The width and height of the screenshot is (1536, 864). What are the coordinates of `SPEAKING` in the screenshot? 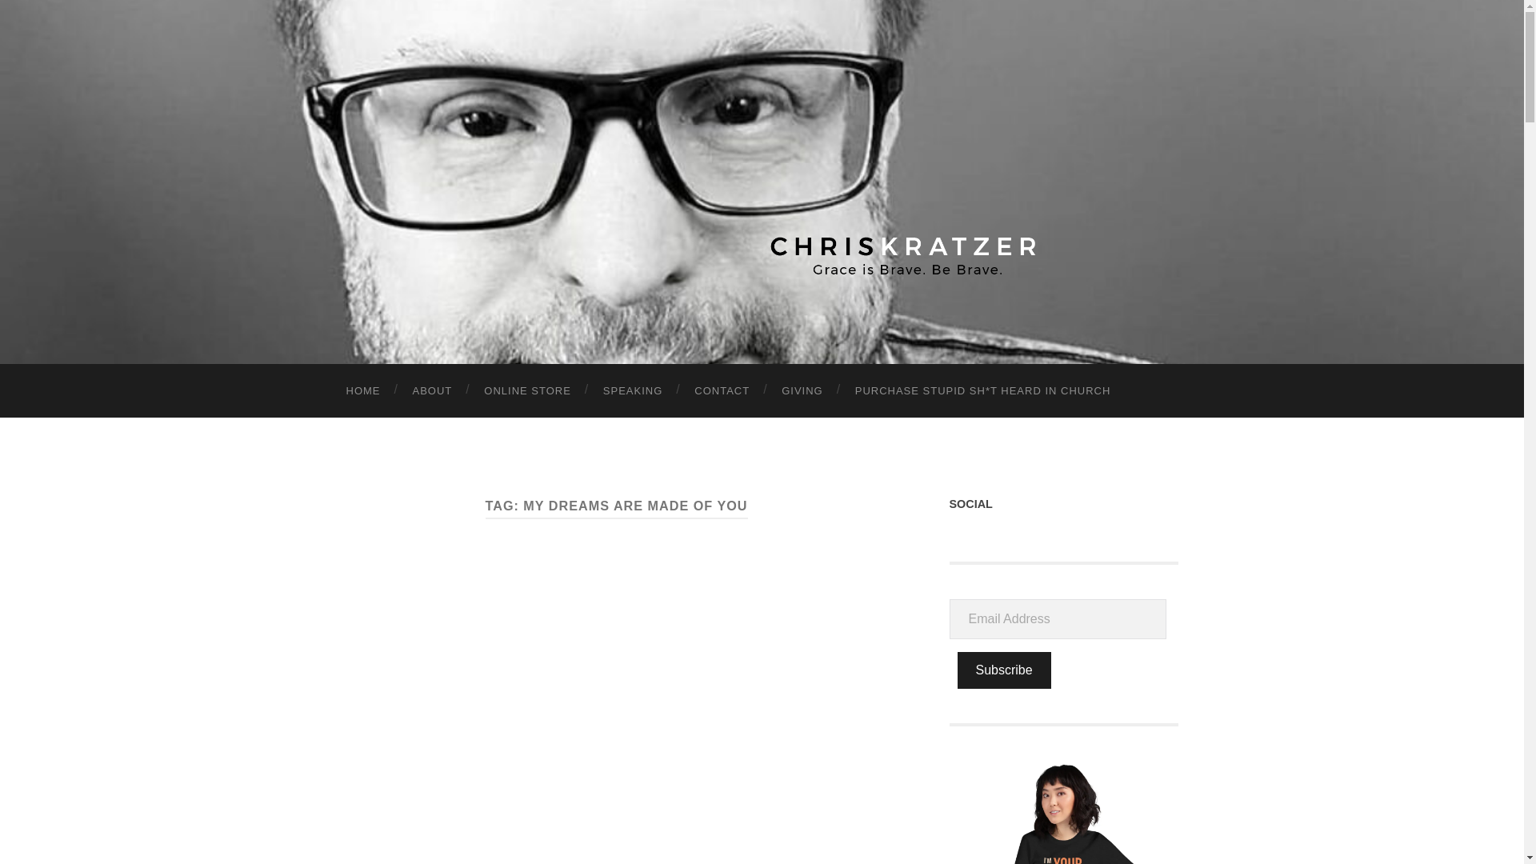 It's located at (632, 390).